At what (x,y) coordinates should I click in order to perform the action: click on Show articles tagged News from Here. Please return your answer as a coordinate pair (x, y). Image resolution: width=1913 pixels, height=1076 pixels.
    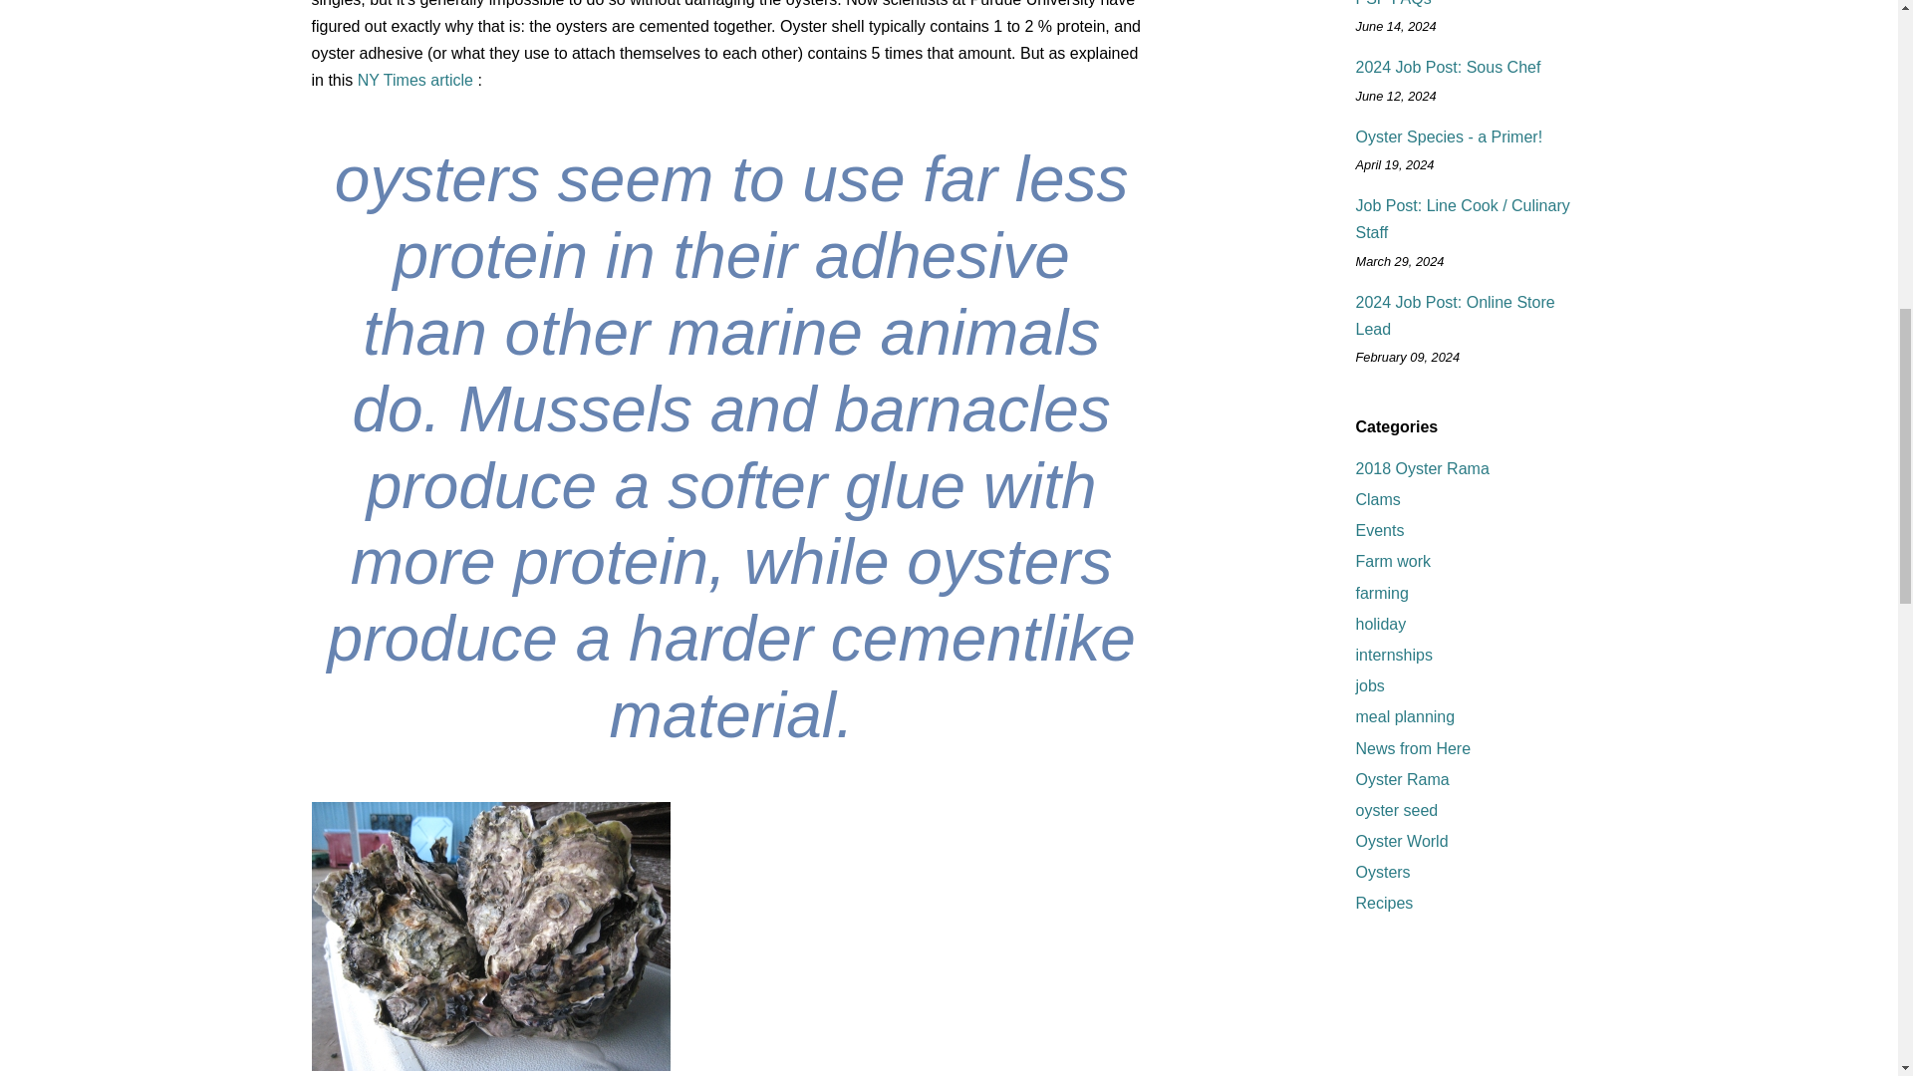
    Looking at the image, I should click on (1413, 749).